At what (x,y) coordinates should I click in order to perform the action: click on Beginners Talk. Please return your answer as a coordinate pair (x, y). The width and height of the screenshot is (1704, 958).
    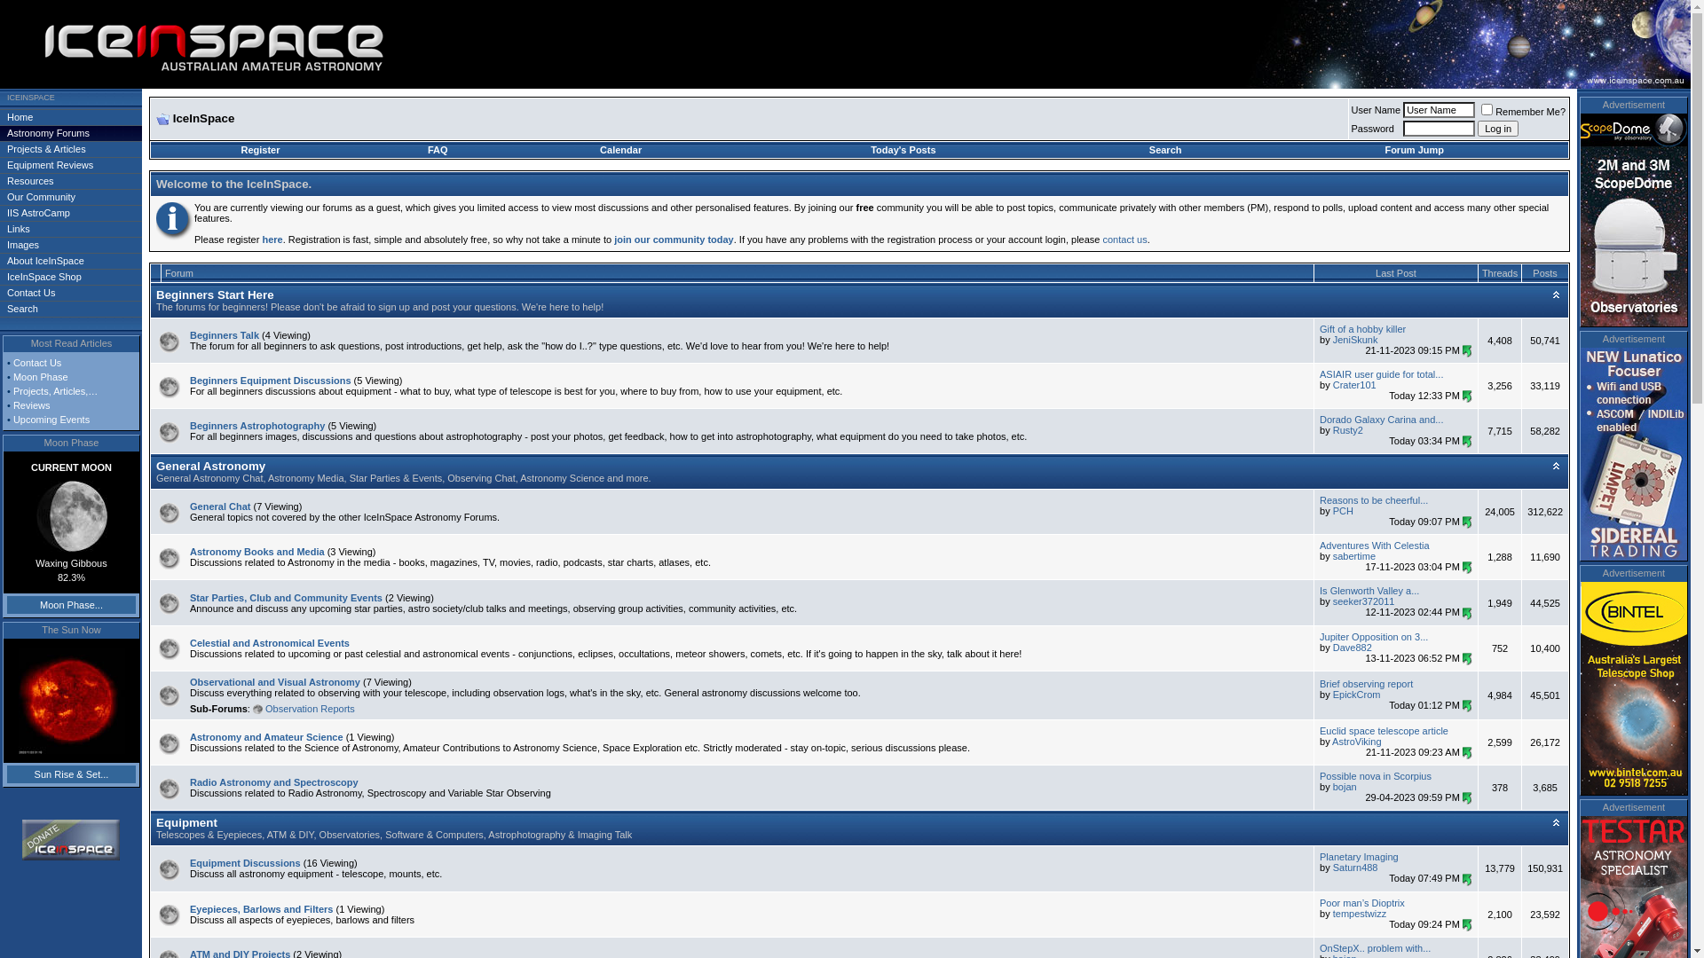
    Looking at the image, I should click on (225, 335).